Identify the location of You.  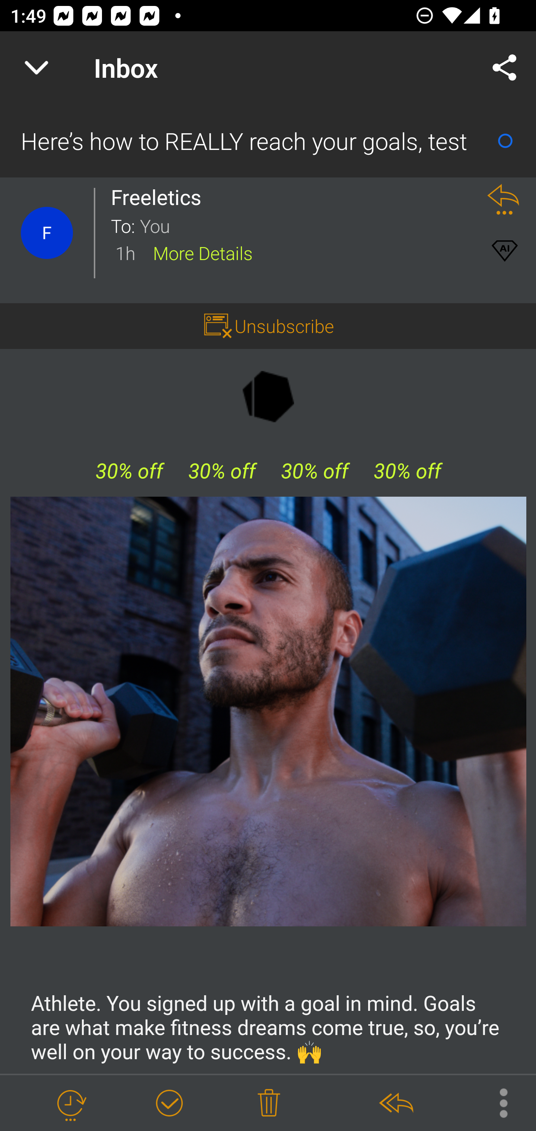
(304, 225).